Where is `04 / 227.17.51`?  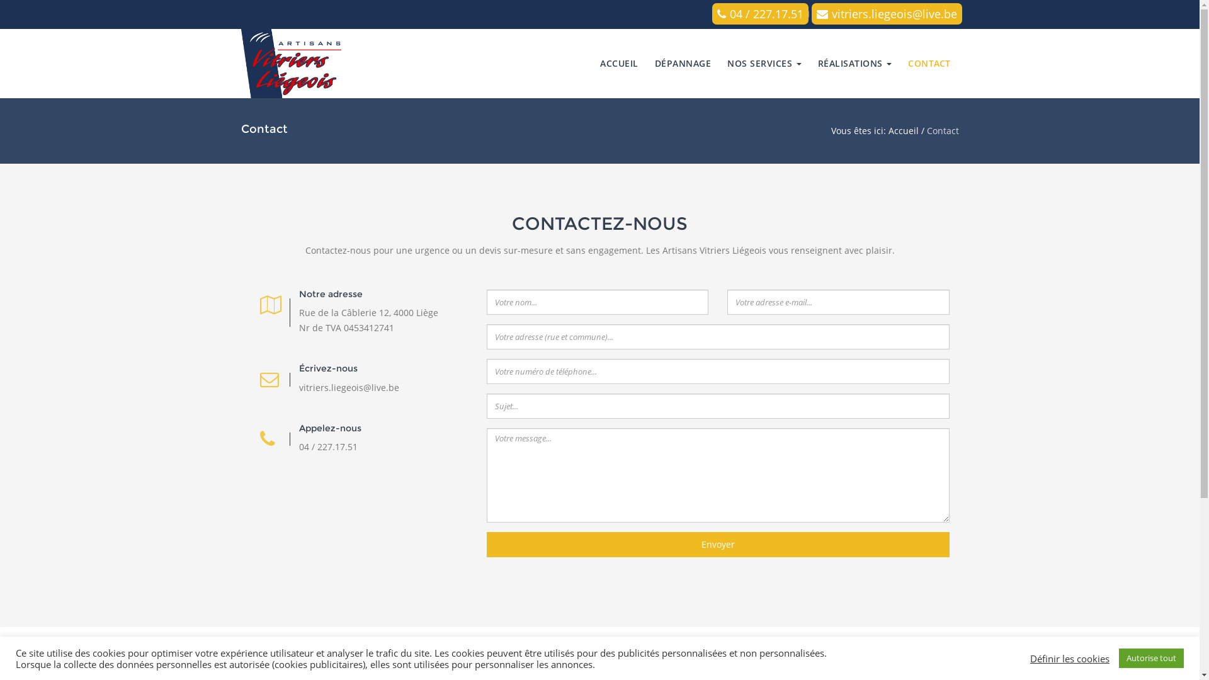 04 / 227.17.51 is located at coordinates (759, 14).